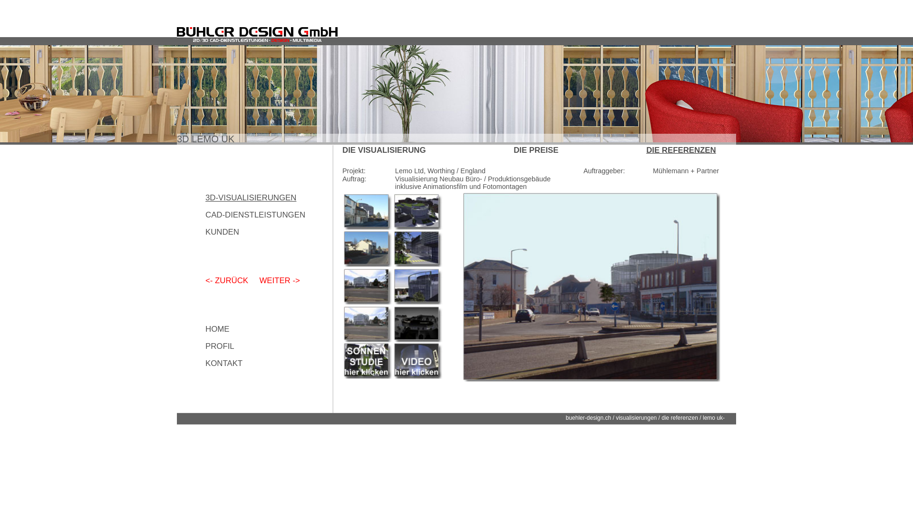 The height and width of the screenshot is (514, 913). What do you see at coordinates (633, 417) in the screenshot?
I see `visualisierungen` at bounding box center [633, 417].